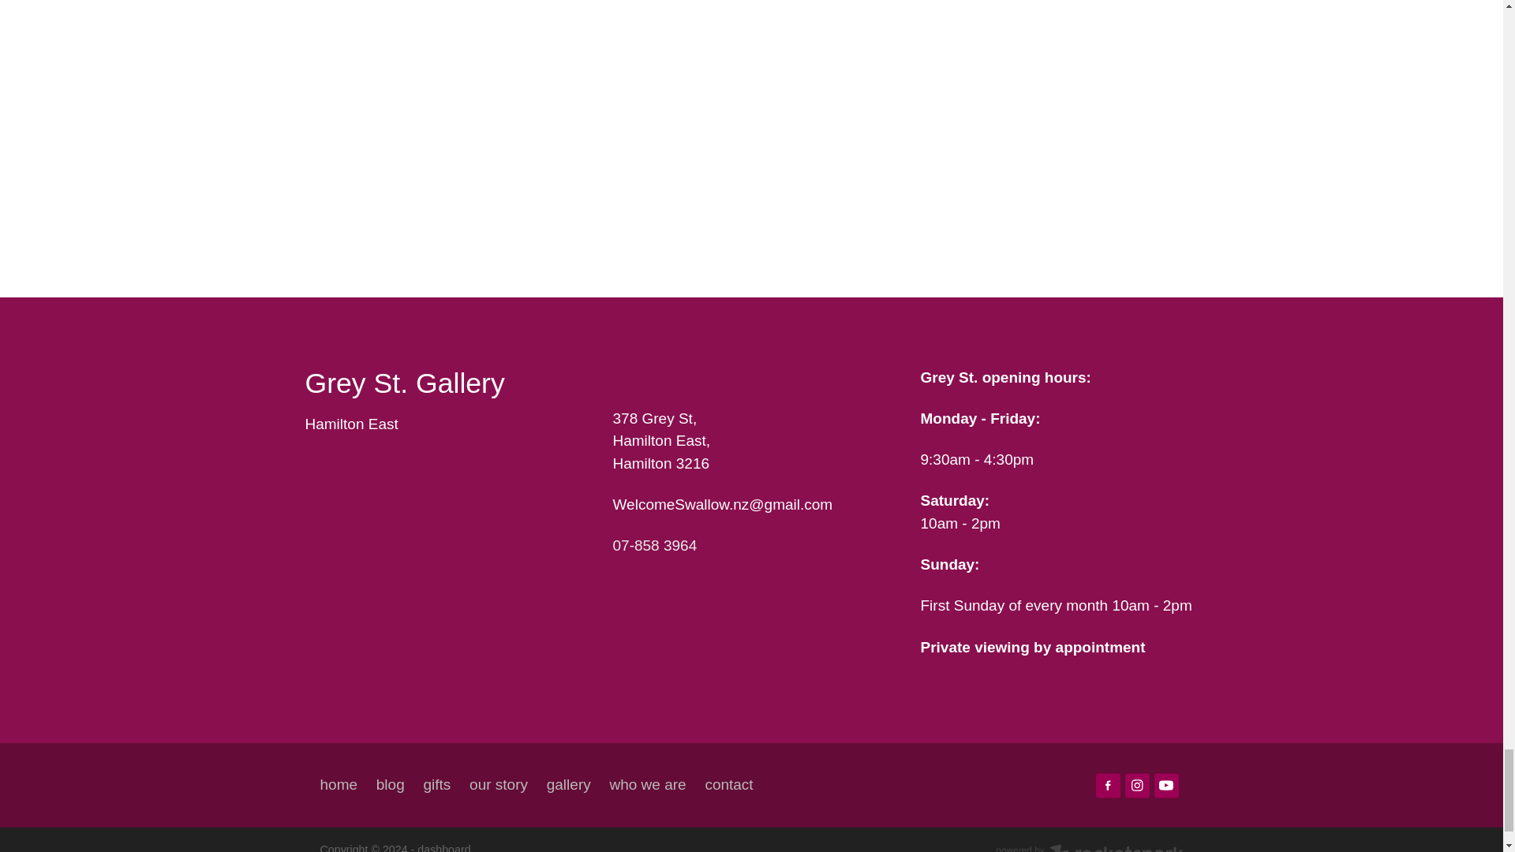  I want to click on dashboard, so click(443, 847).